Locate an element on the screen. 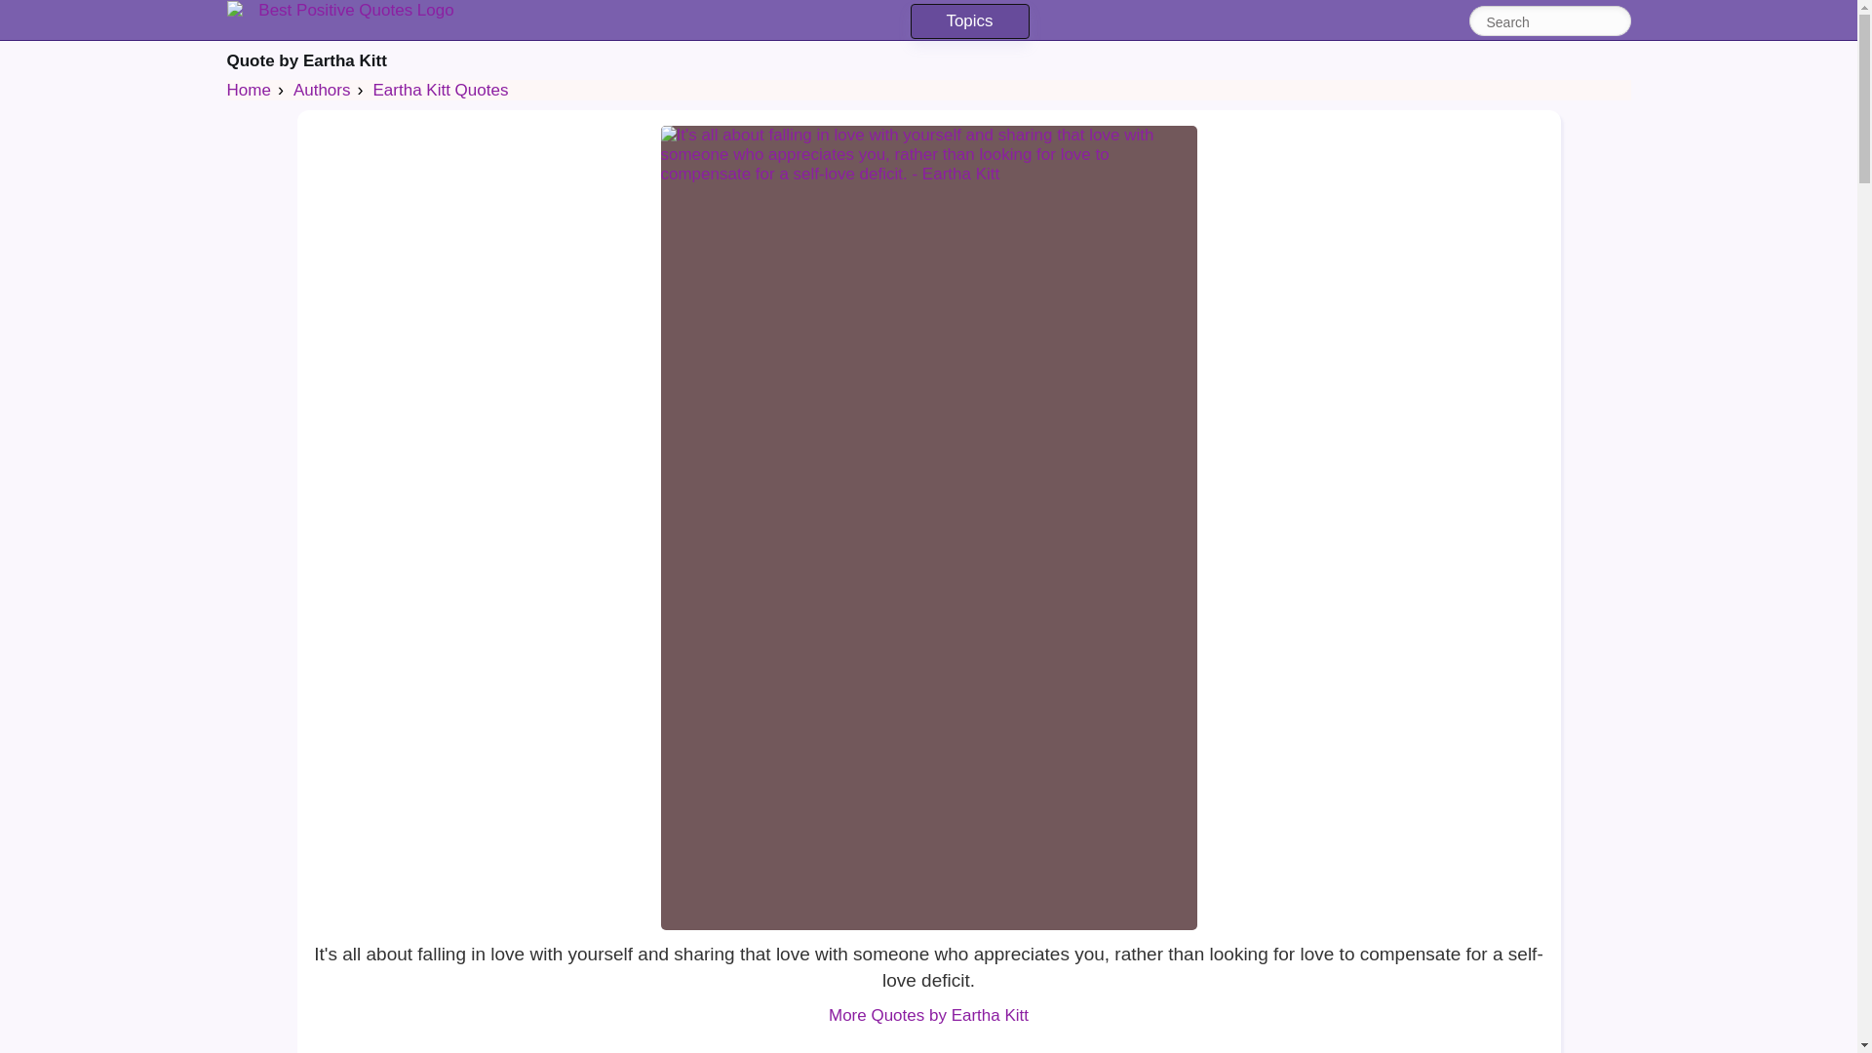  Search is located at coordinates (1615, 19).